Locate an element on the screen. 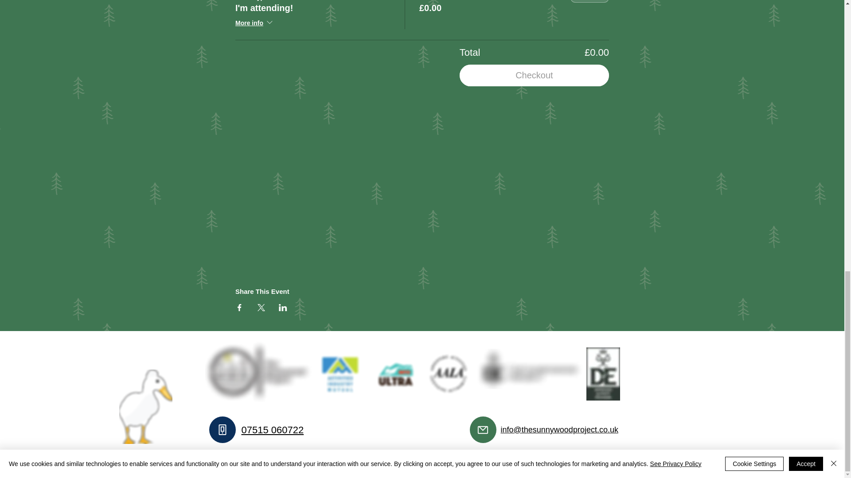 The height and width of the screenshot is (478, 851). Checkout is located at coordinates (534, 75).